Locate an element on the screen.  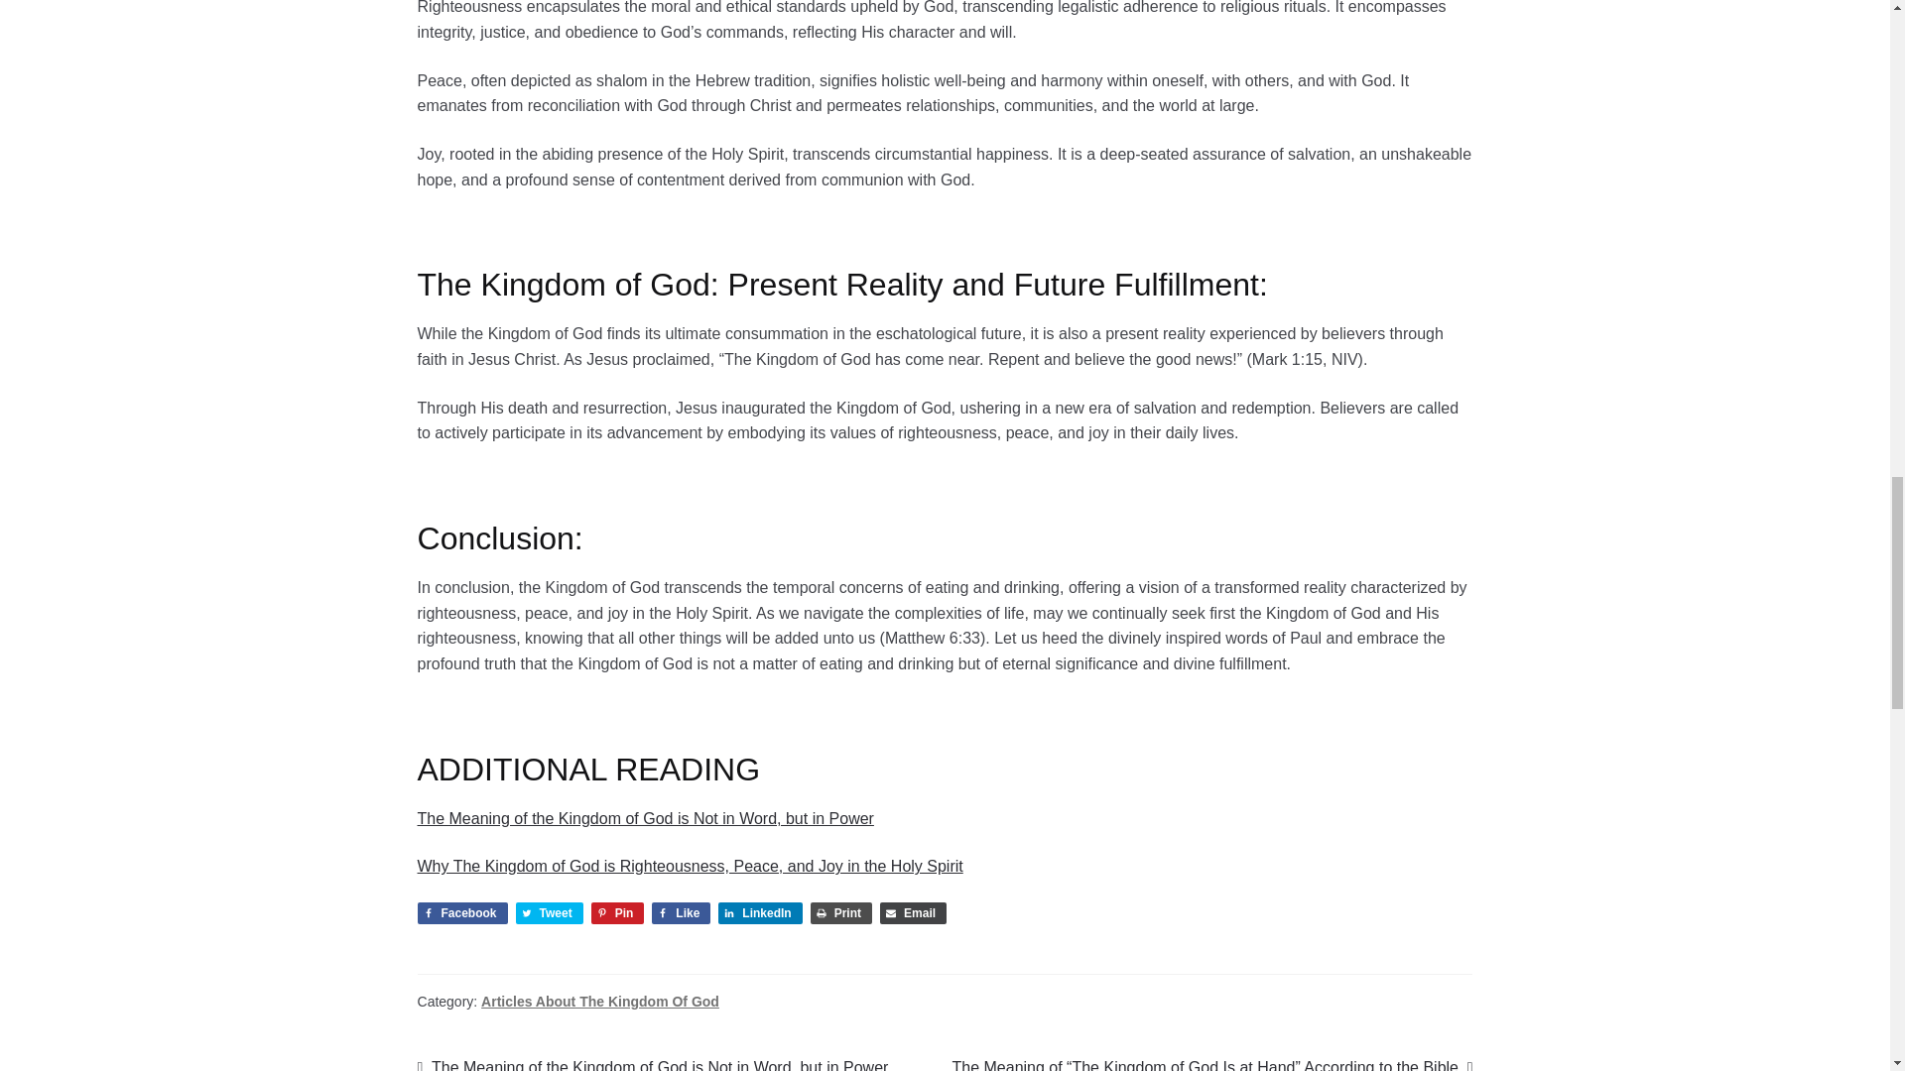
Facebook is located at coordinates (462, 913).